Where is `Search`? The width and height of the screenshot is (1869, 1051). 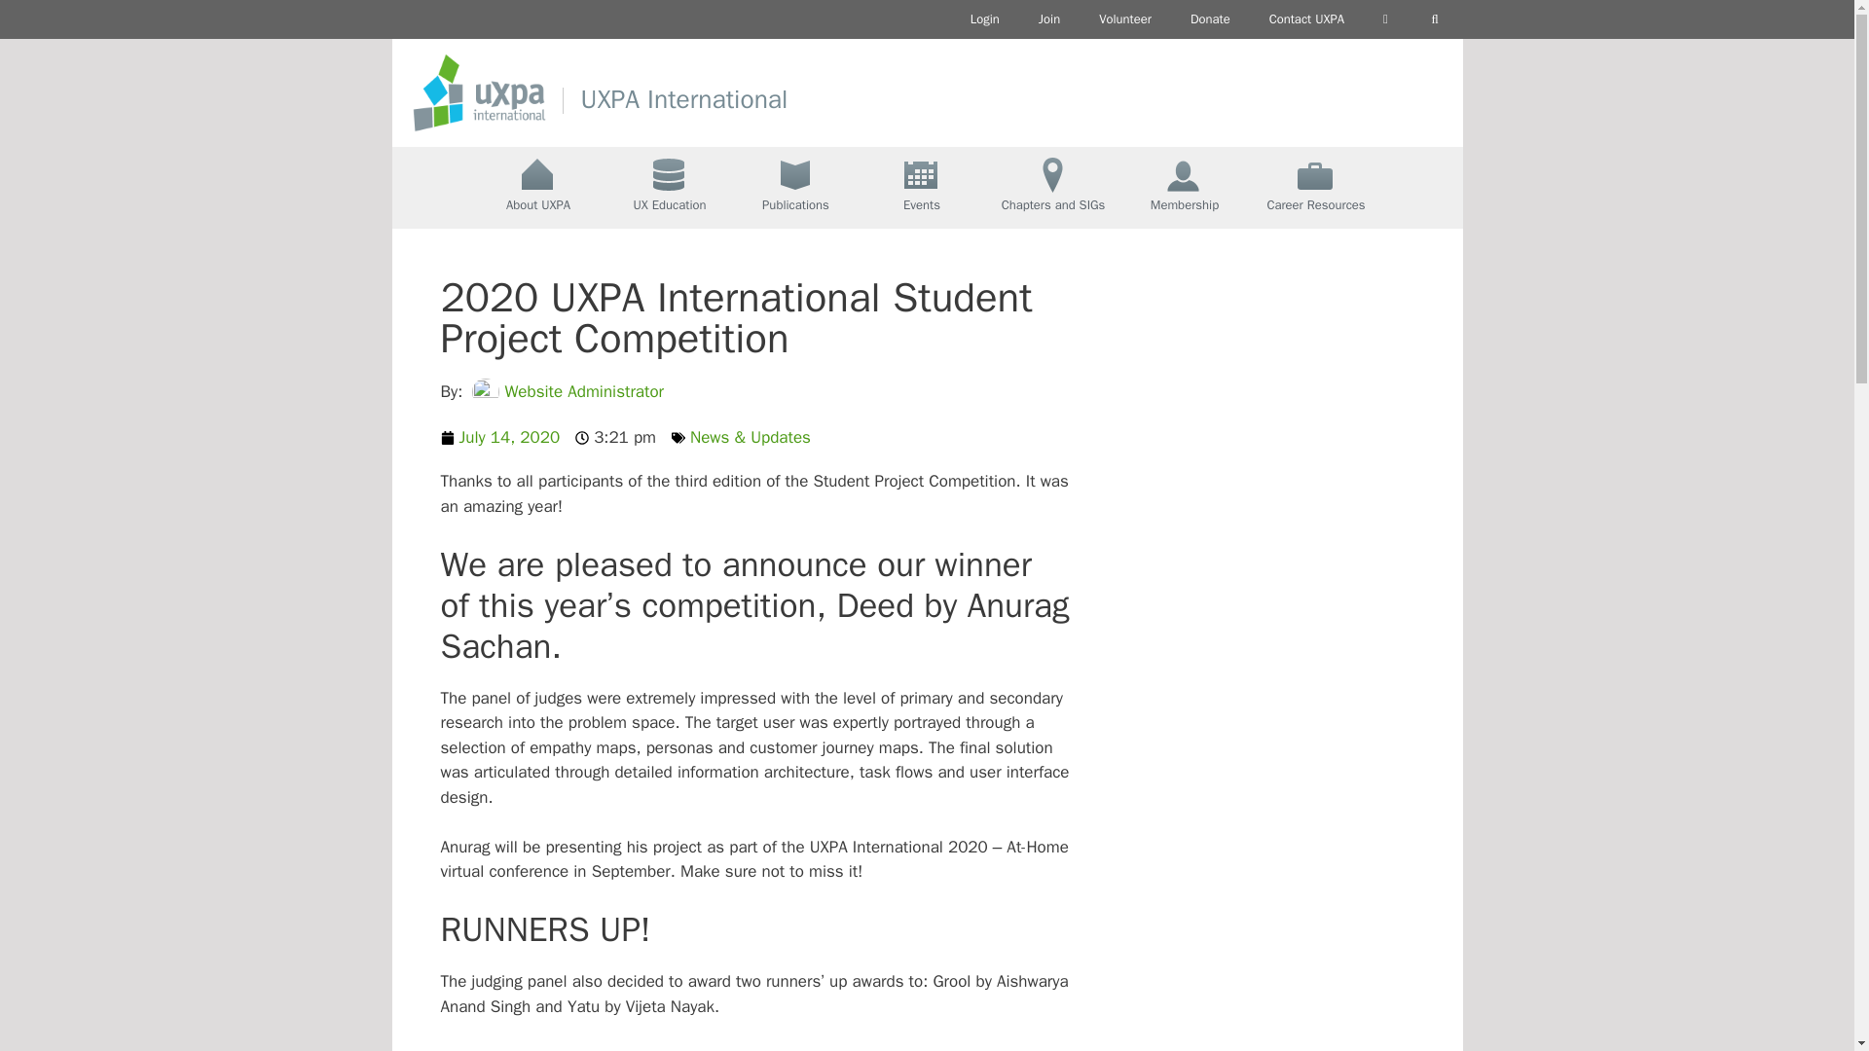
Search is located at coordinates (1435, 19).